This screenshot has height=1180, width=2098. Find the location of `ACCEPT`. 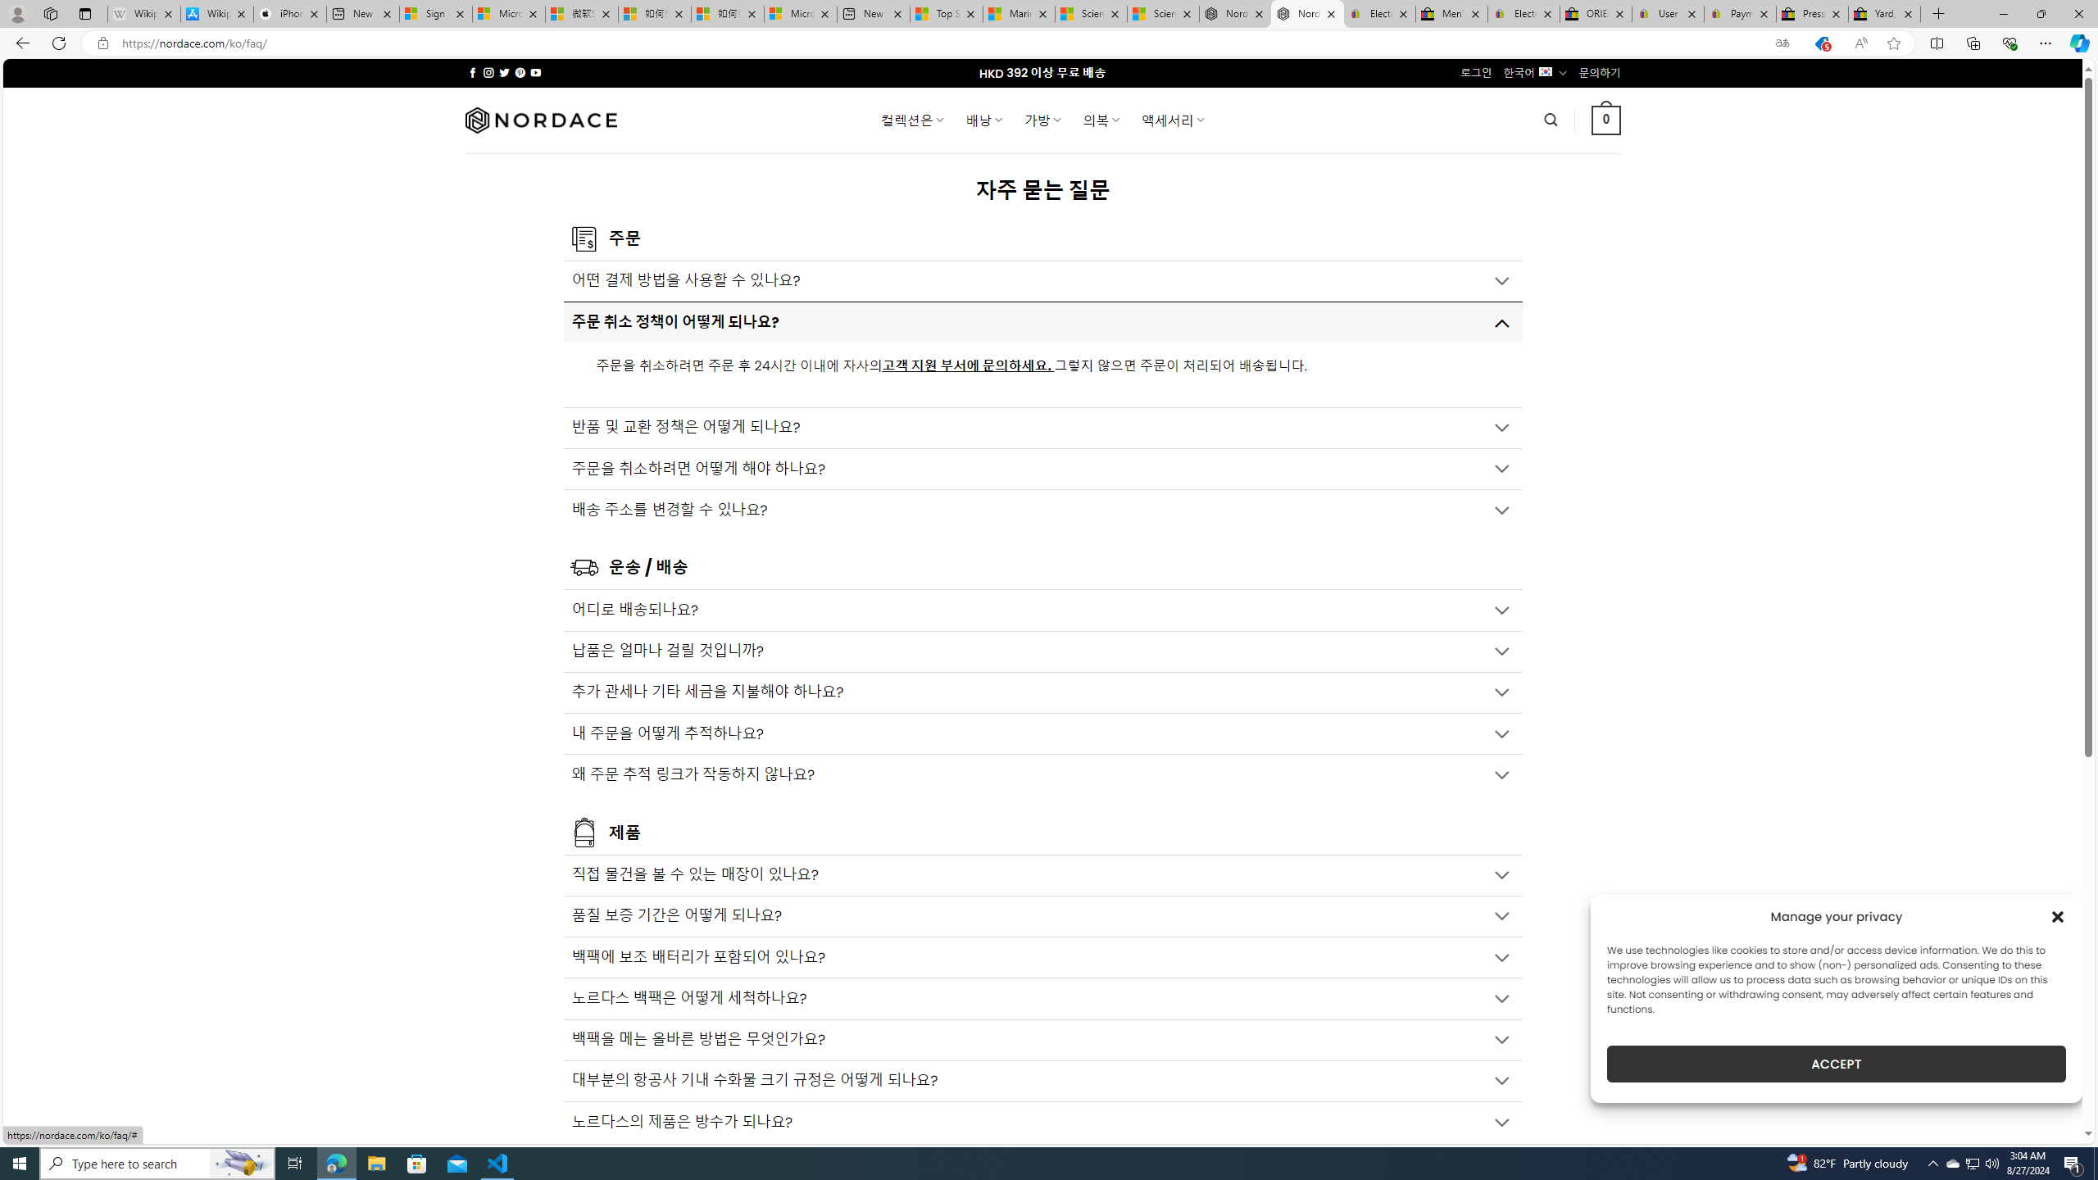

ACCEPT is located at coordinates (1836, 1064).